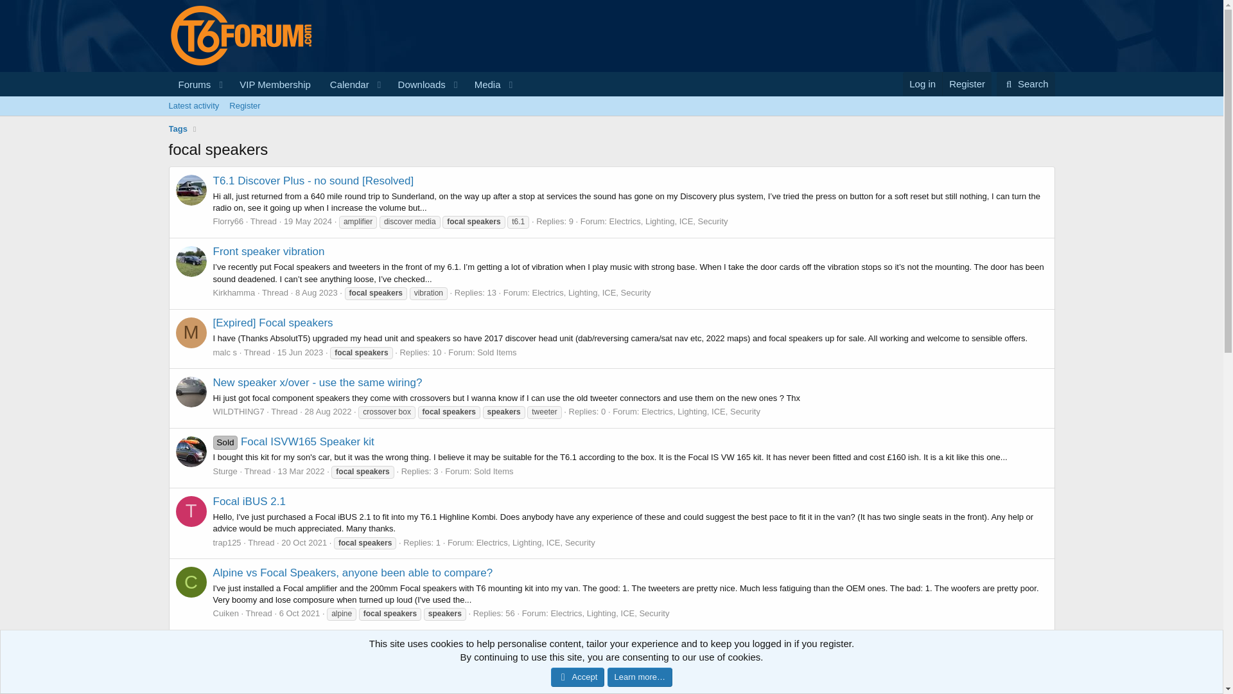 This screenshot has width=1233, height=694. Describe the element at coordinates (307, 221) in the screenshot. I see `19 May 2024 at 17:37` at that location.